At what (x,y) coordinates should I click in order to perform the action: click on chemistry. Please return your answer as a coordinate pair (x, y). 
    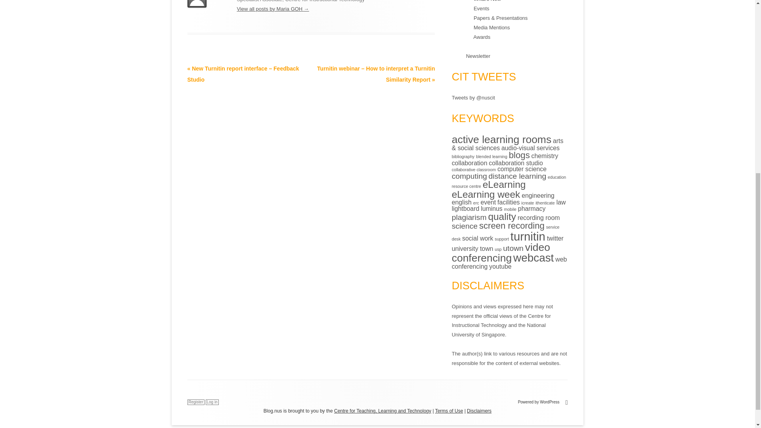
    Looking at the image, I should click on (545, 155).